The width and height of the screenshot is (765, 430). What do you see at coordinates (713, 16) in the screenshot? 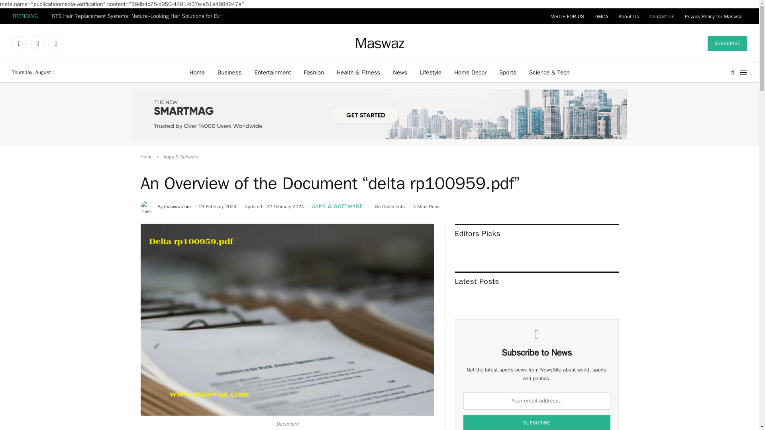
I see `Privacy Policy for Maswaz` at bounding box center [713, 16].